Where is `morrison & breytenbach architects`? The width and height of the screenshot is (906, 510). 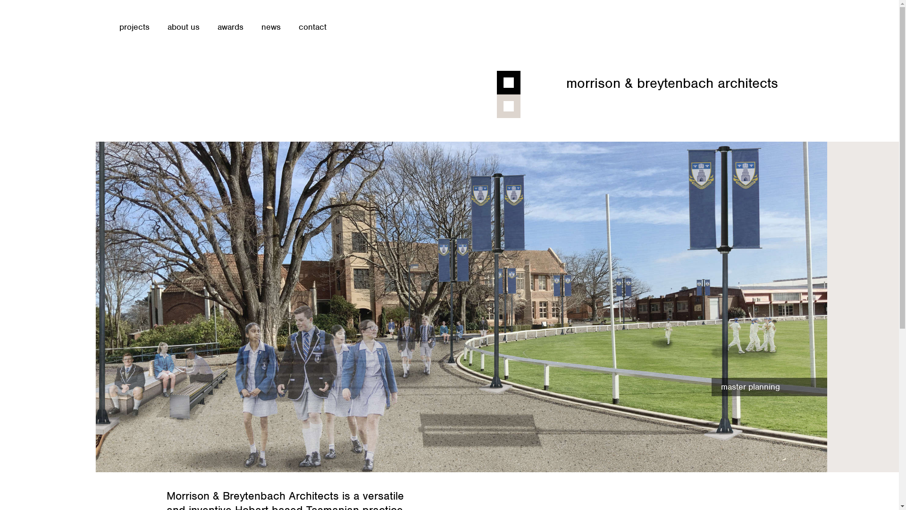
morrison & breytenbach architects is located at coordinates (672, 83).